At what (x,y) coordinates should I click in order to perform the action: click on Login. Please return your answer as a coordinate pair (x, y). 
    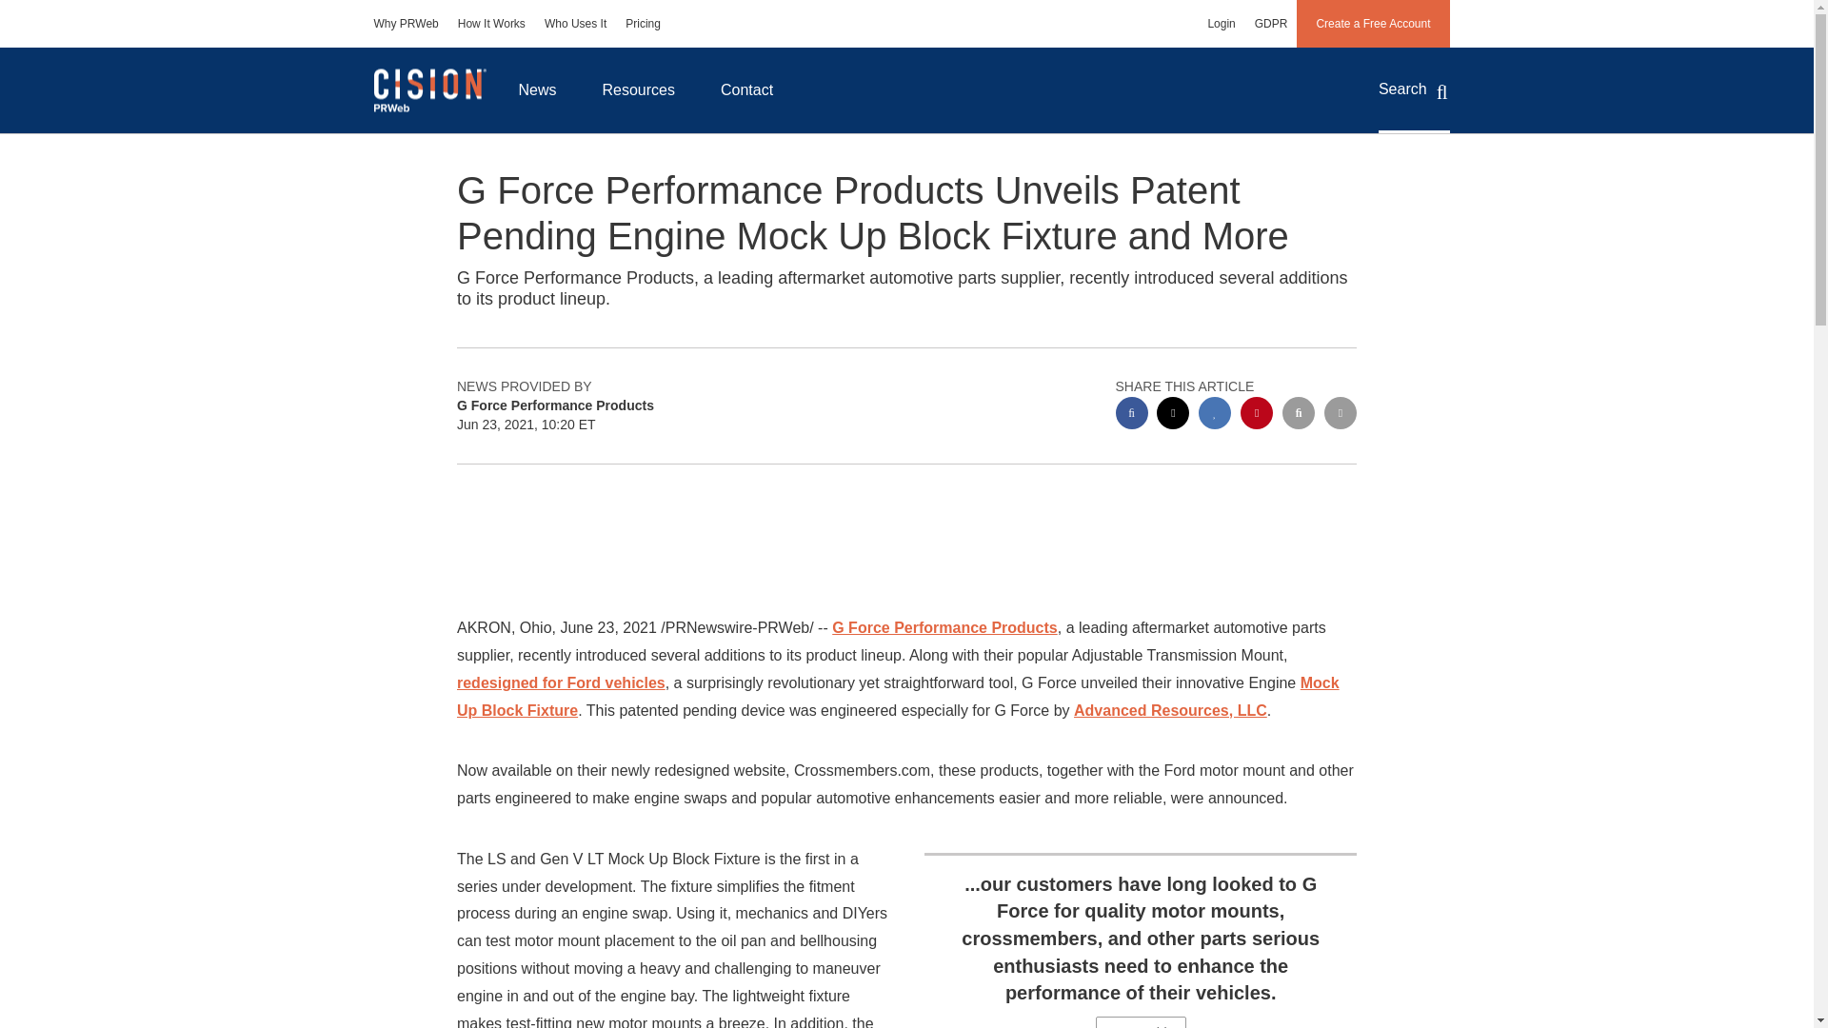
    Looking at the image, I should click on (1221, 23).